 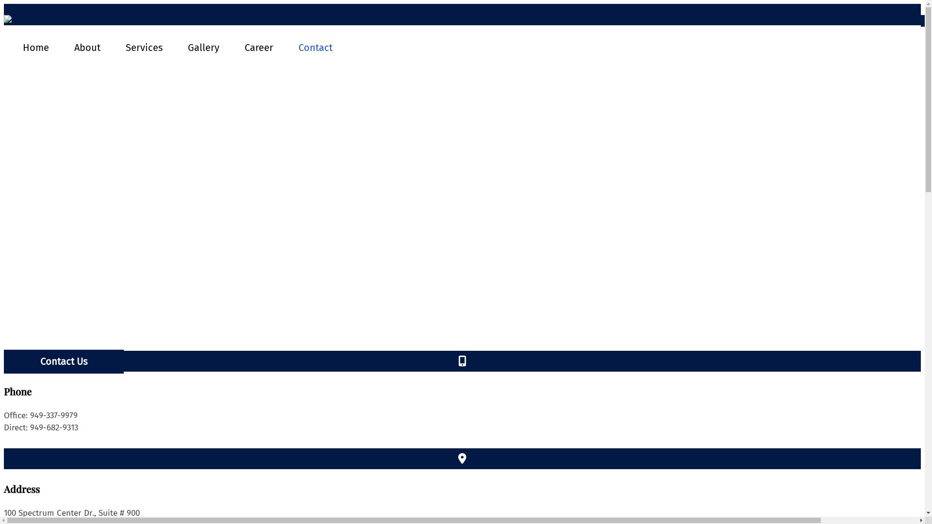 I want to click on Home, so click(x=36, y=48).